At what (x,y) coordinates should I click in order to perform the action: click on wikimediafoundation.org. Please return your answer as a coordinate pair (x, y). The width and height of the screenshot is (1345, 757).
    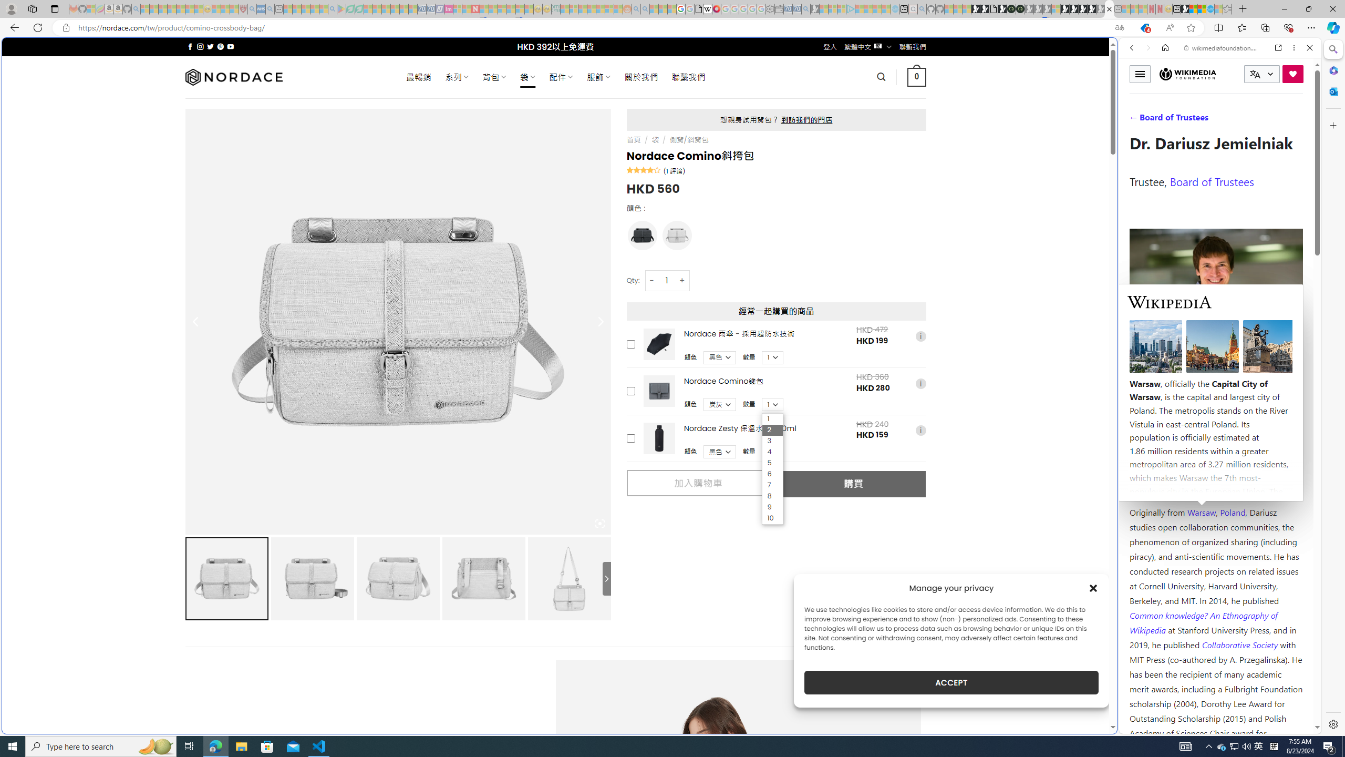
    Looking at the image, I should click on (1222, 48).